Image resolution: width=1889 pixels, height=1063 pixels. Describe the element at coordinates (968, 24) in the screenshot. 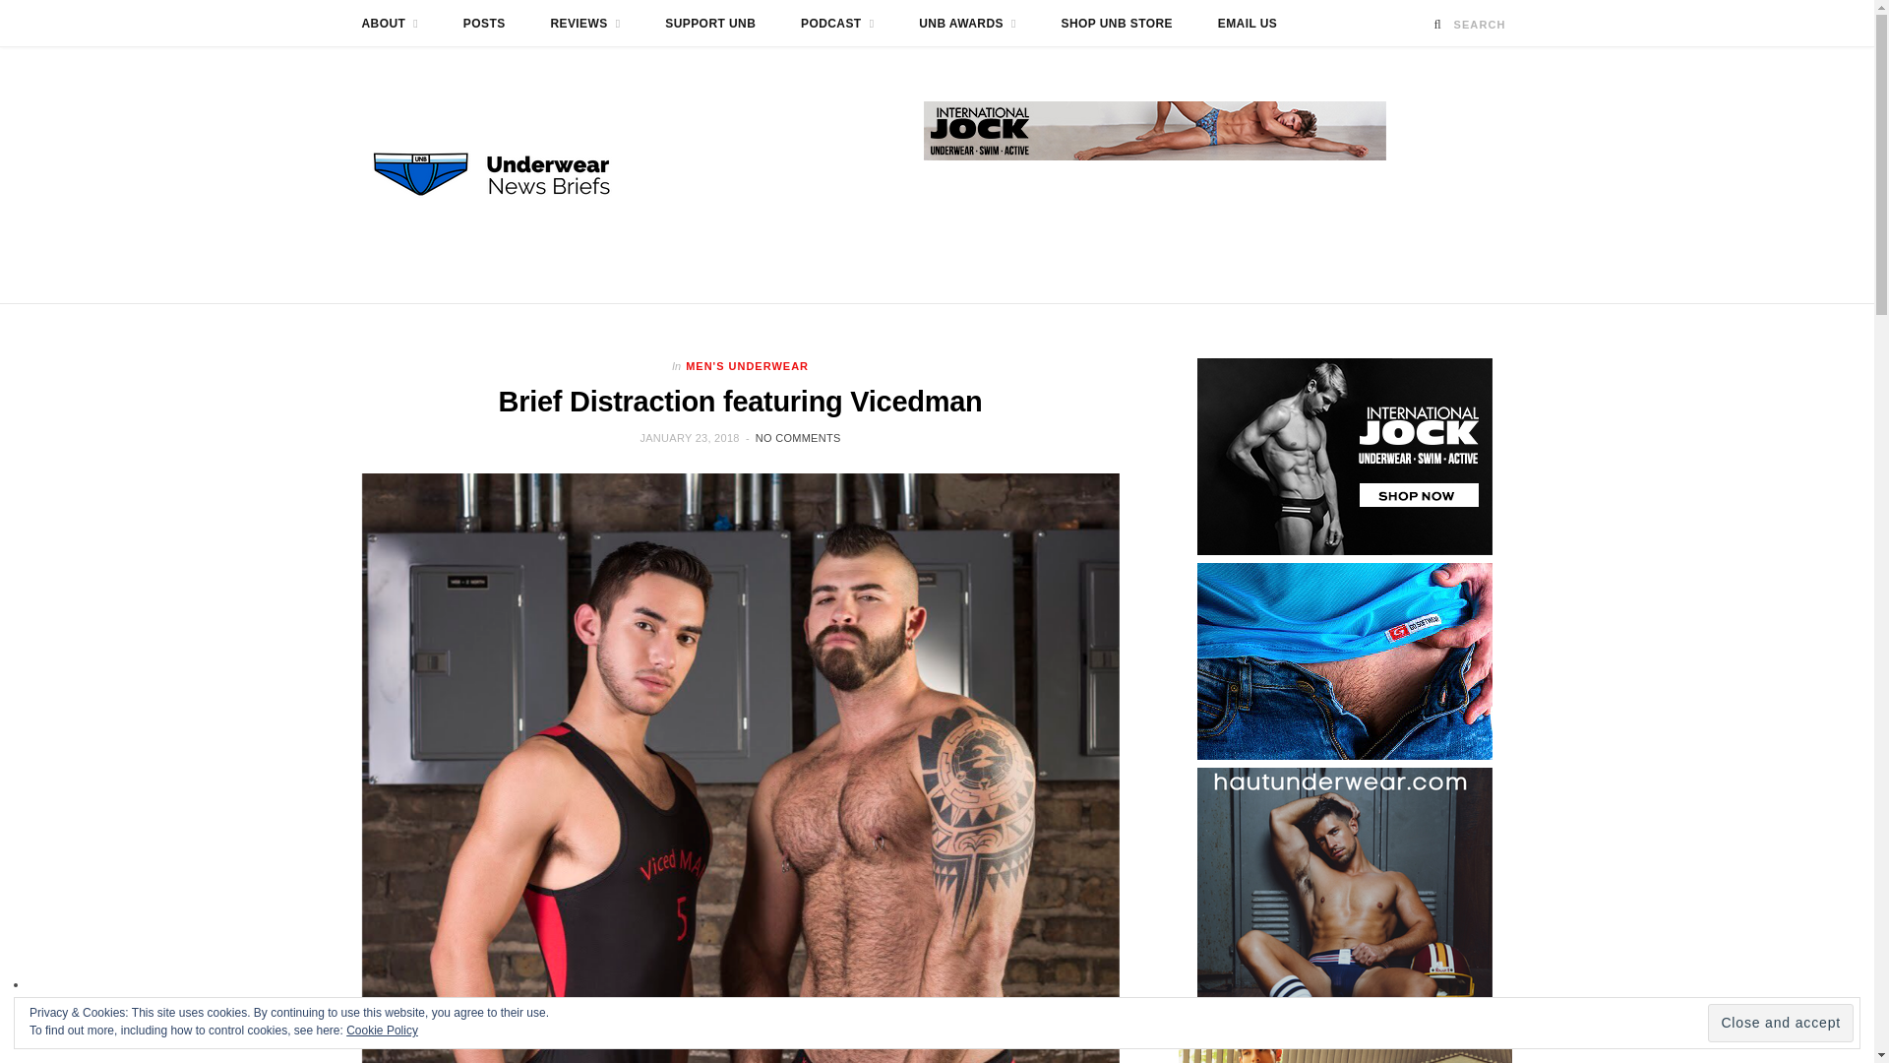

I see `UNB AWARDS` at that location.